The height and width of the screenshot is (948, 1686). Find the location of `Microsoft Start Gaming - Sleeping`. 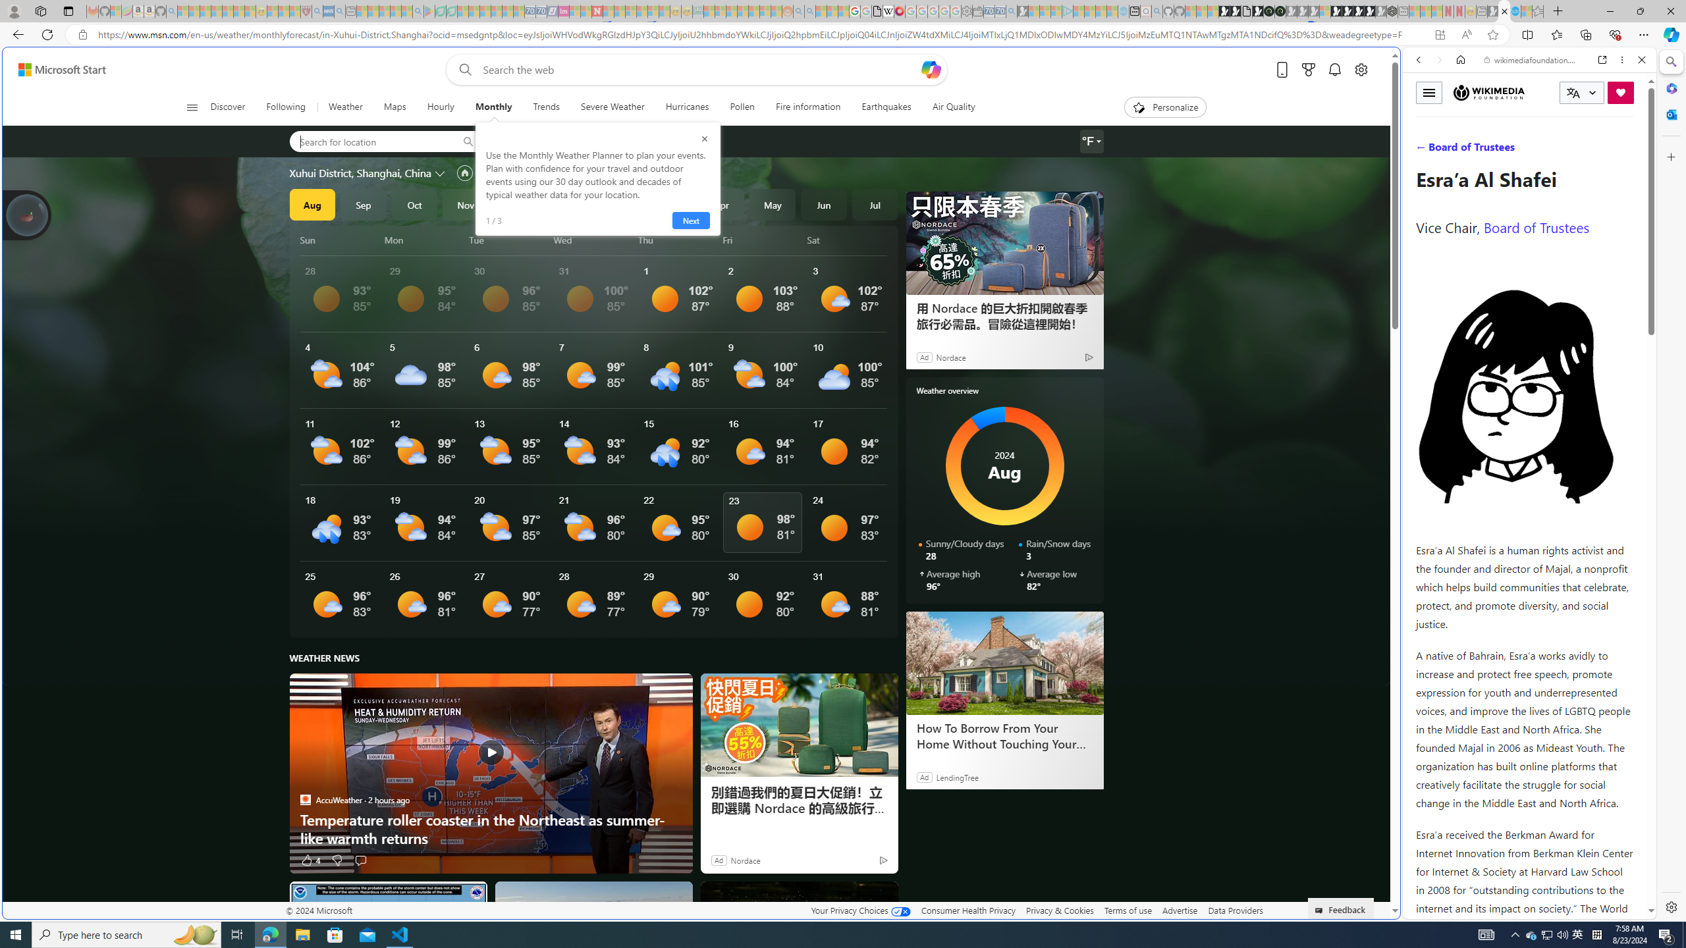

Microsoft Start Gaming - Sleeping is located at coordinates (1022, 11).